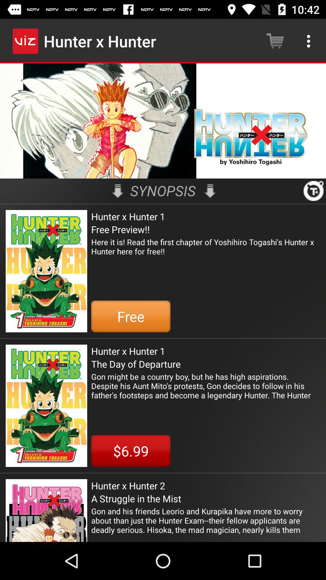  What do you see at coordinates (275, 41) in the screenshot?
I see `open the item next to the hunter x hunter` at bounding box center [275, 41].